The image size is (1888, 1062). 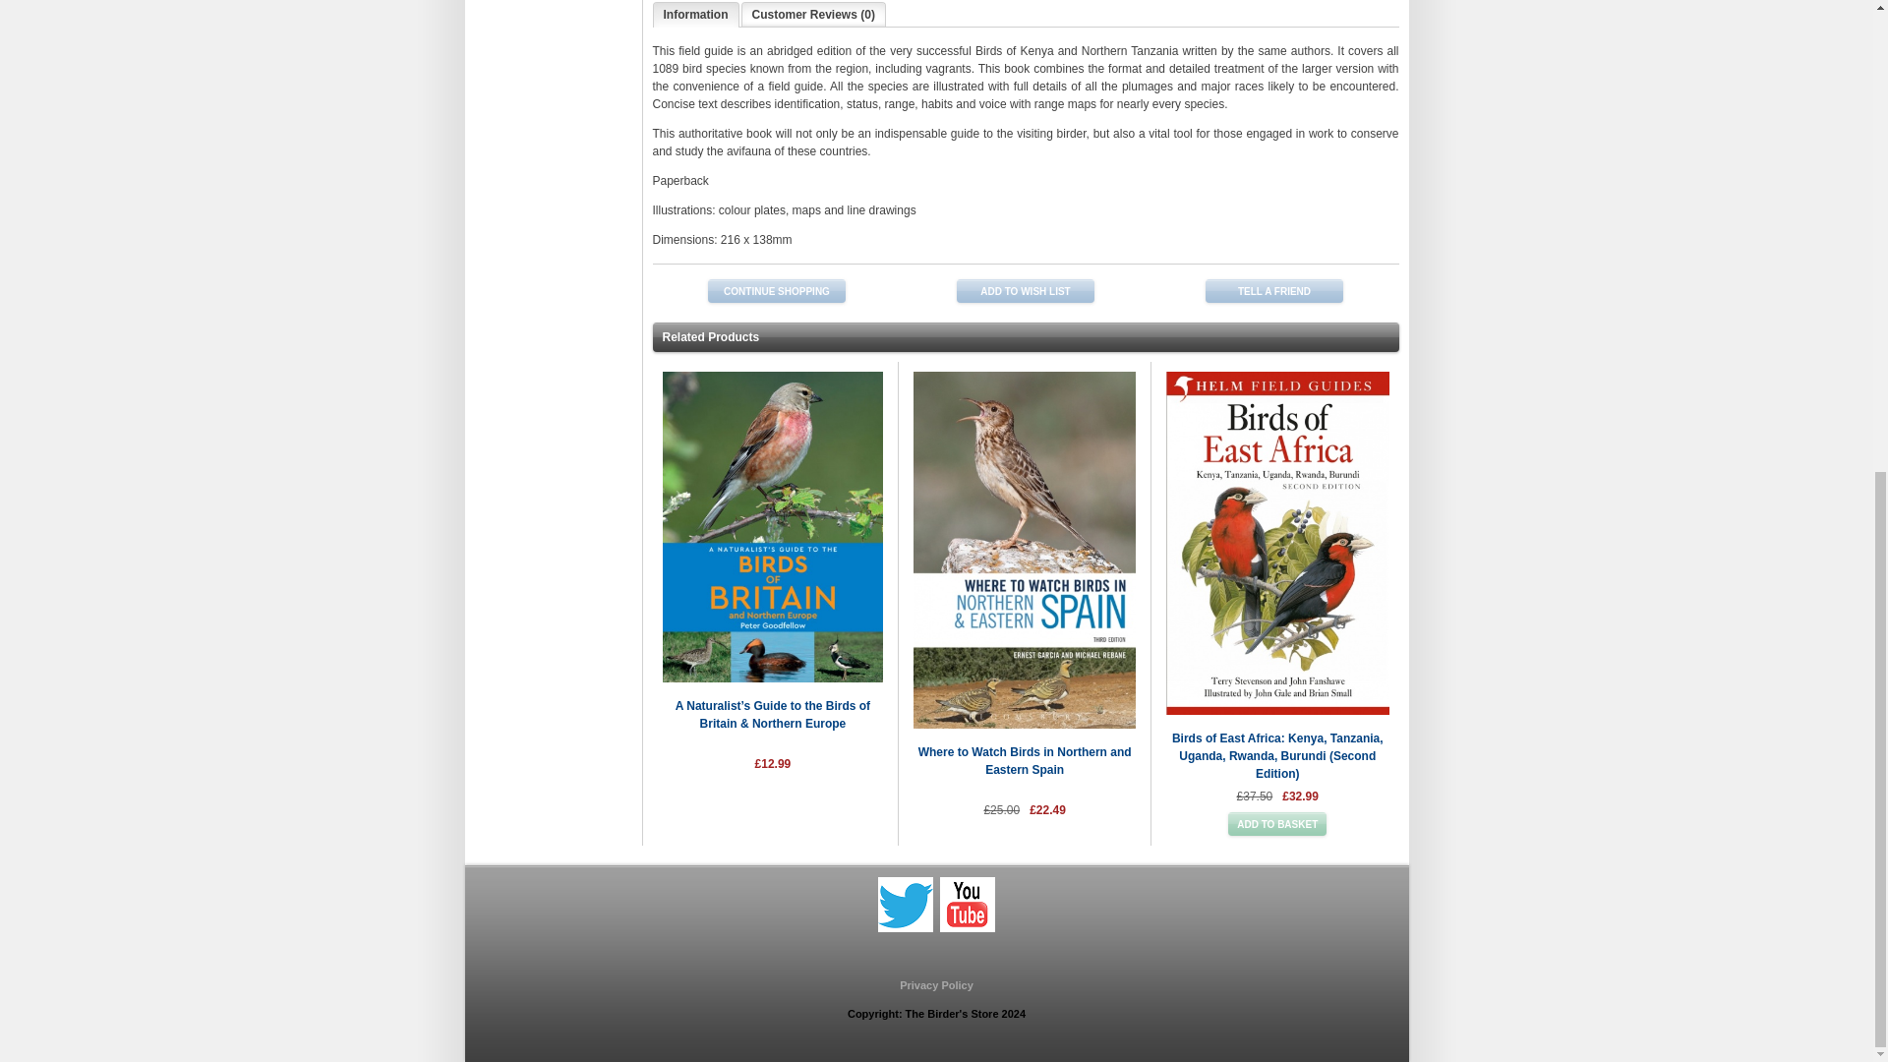 What do you see at coordinates (777, 291) in the screenshot?
I see `CONTINUE SHOPPING` at bounding box center [777, 291].